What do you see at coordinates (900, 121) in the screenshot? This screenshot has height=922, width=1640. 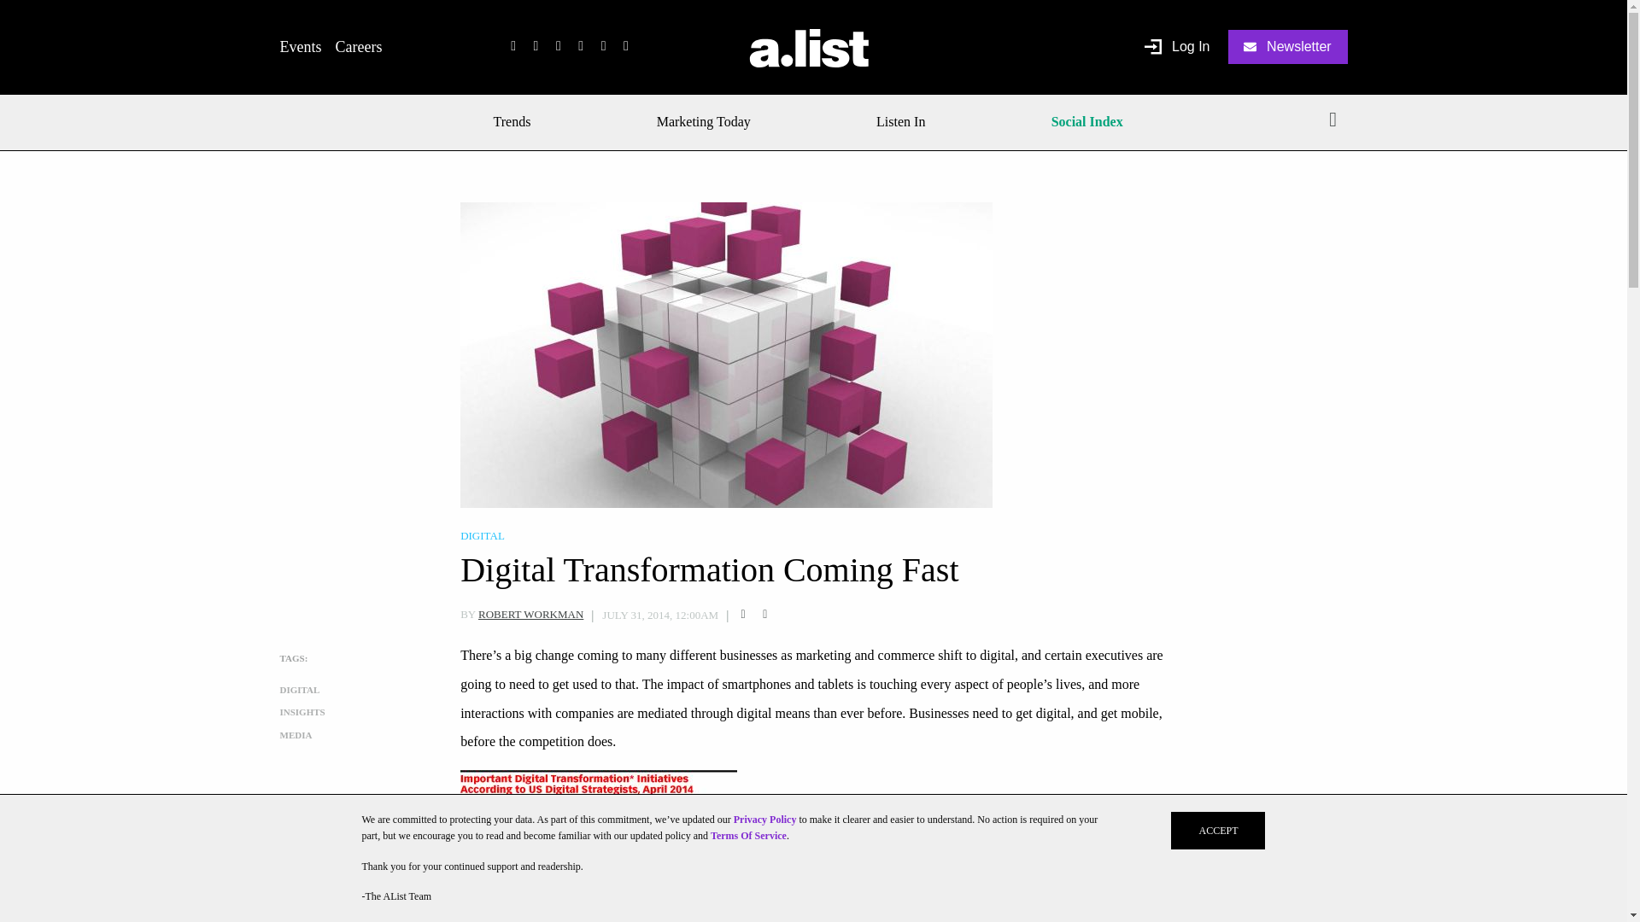 I see `Listen In` at bounding box center [900, 121].